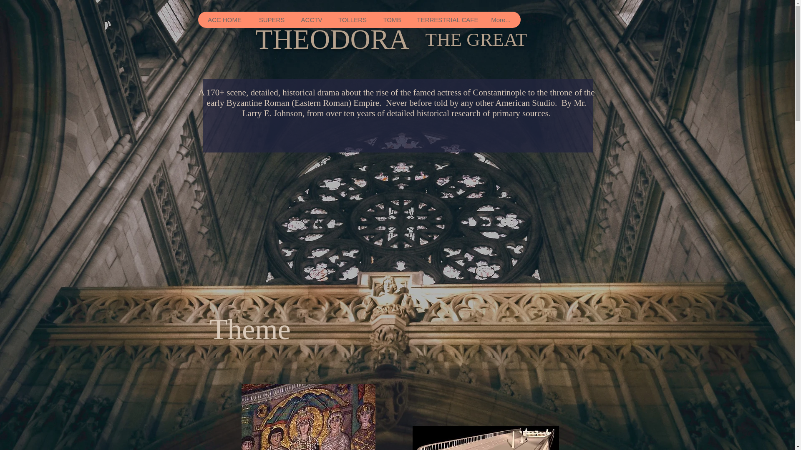 The image size is (801, 450). I want to click on SUPERS, so click(271, 20).